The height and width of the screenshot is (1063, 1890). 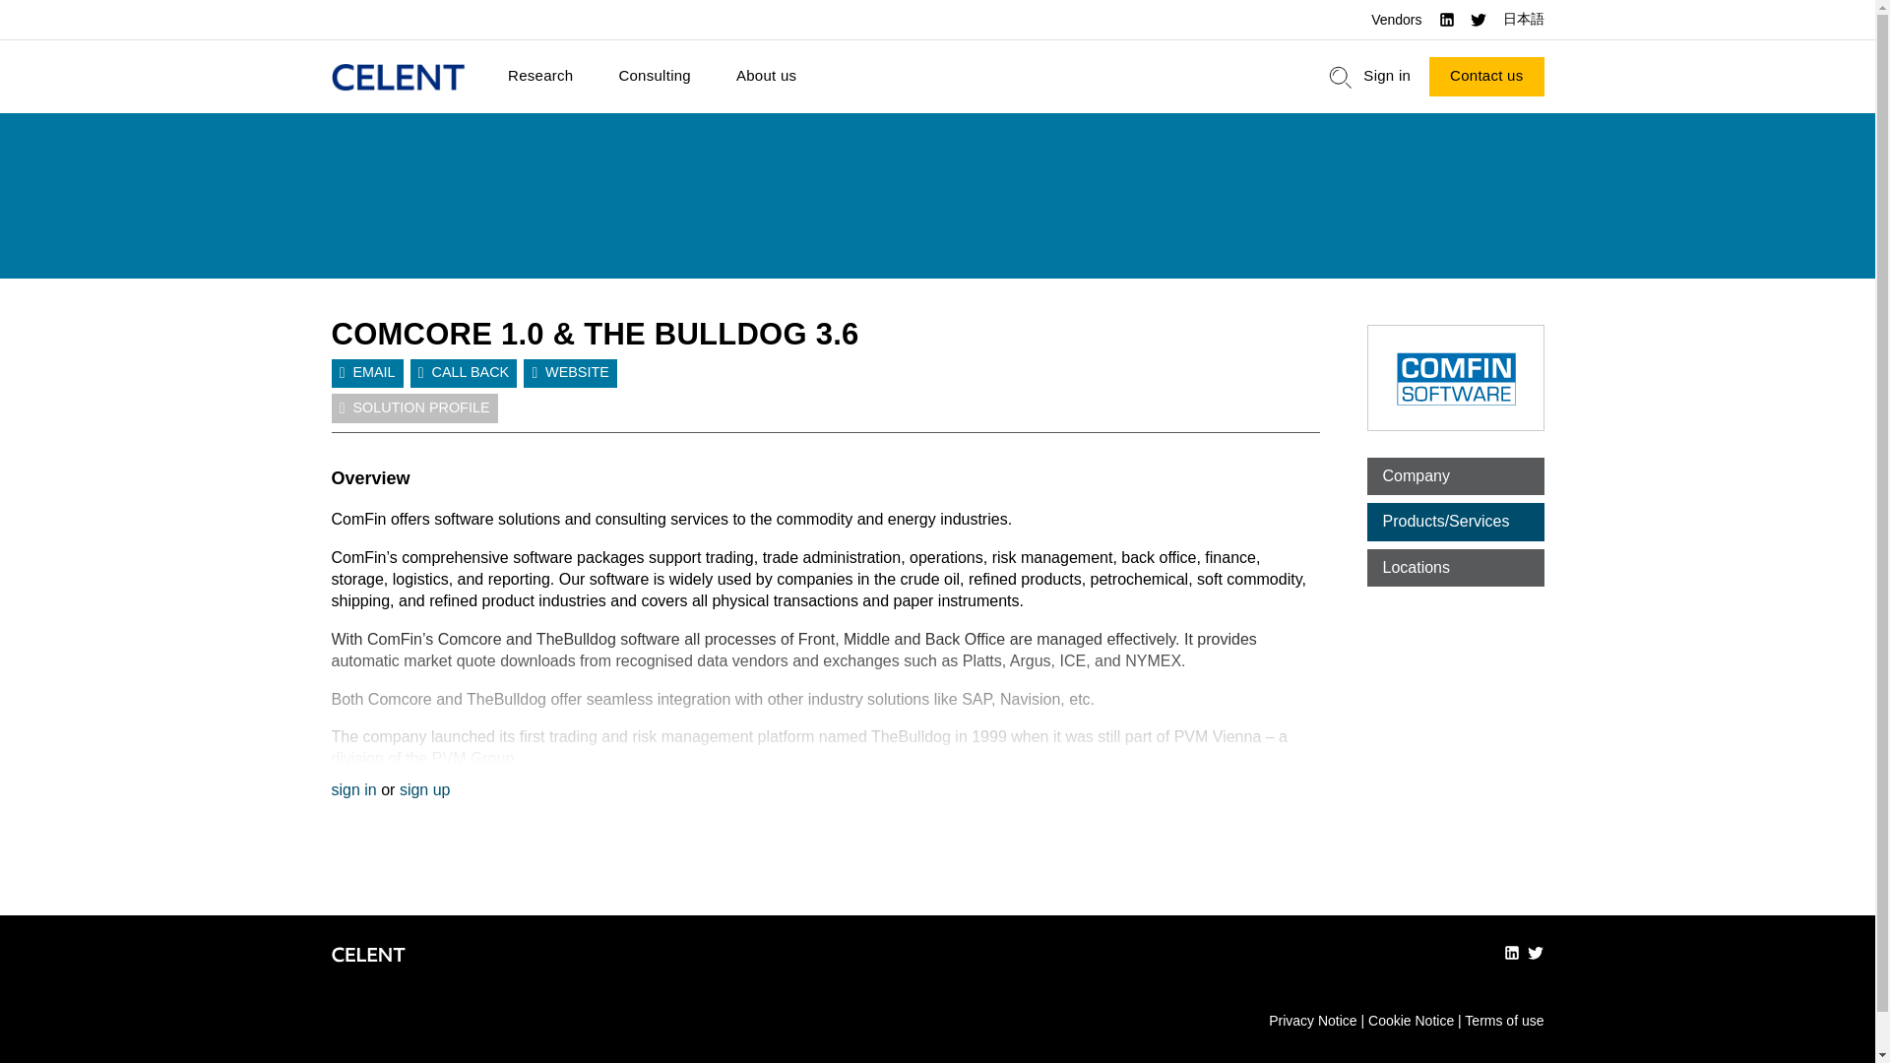 I want to click on search, so click(x=1341, y=77).